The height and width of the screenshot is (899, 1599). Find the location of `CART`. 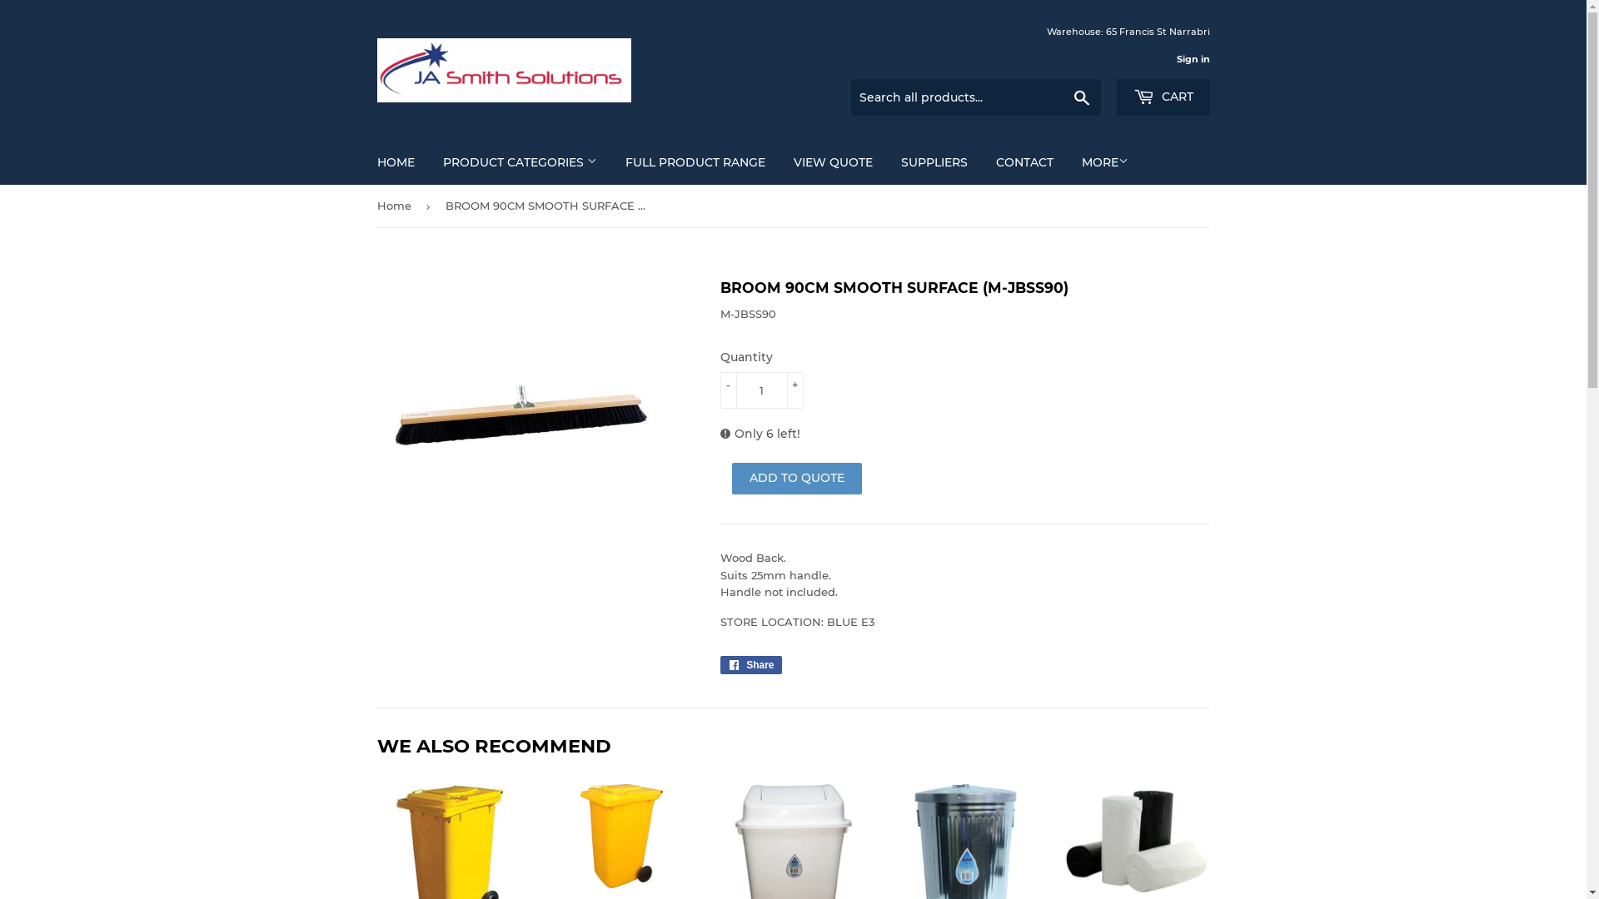

CART is located at coordinates (1163, 97).